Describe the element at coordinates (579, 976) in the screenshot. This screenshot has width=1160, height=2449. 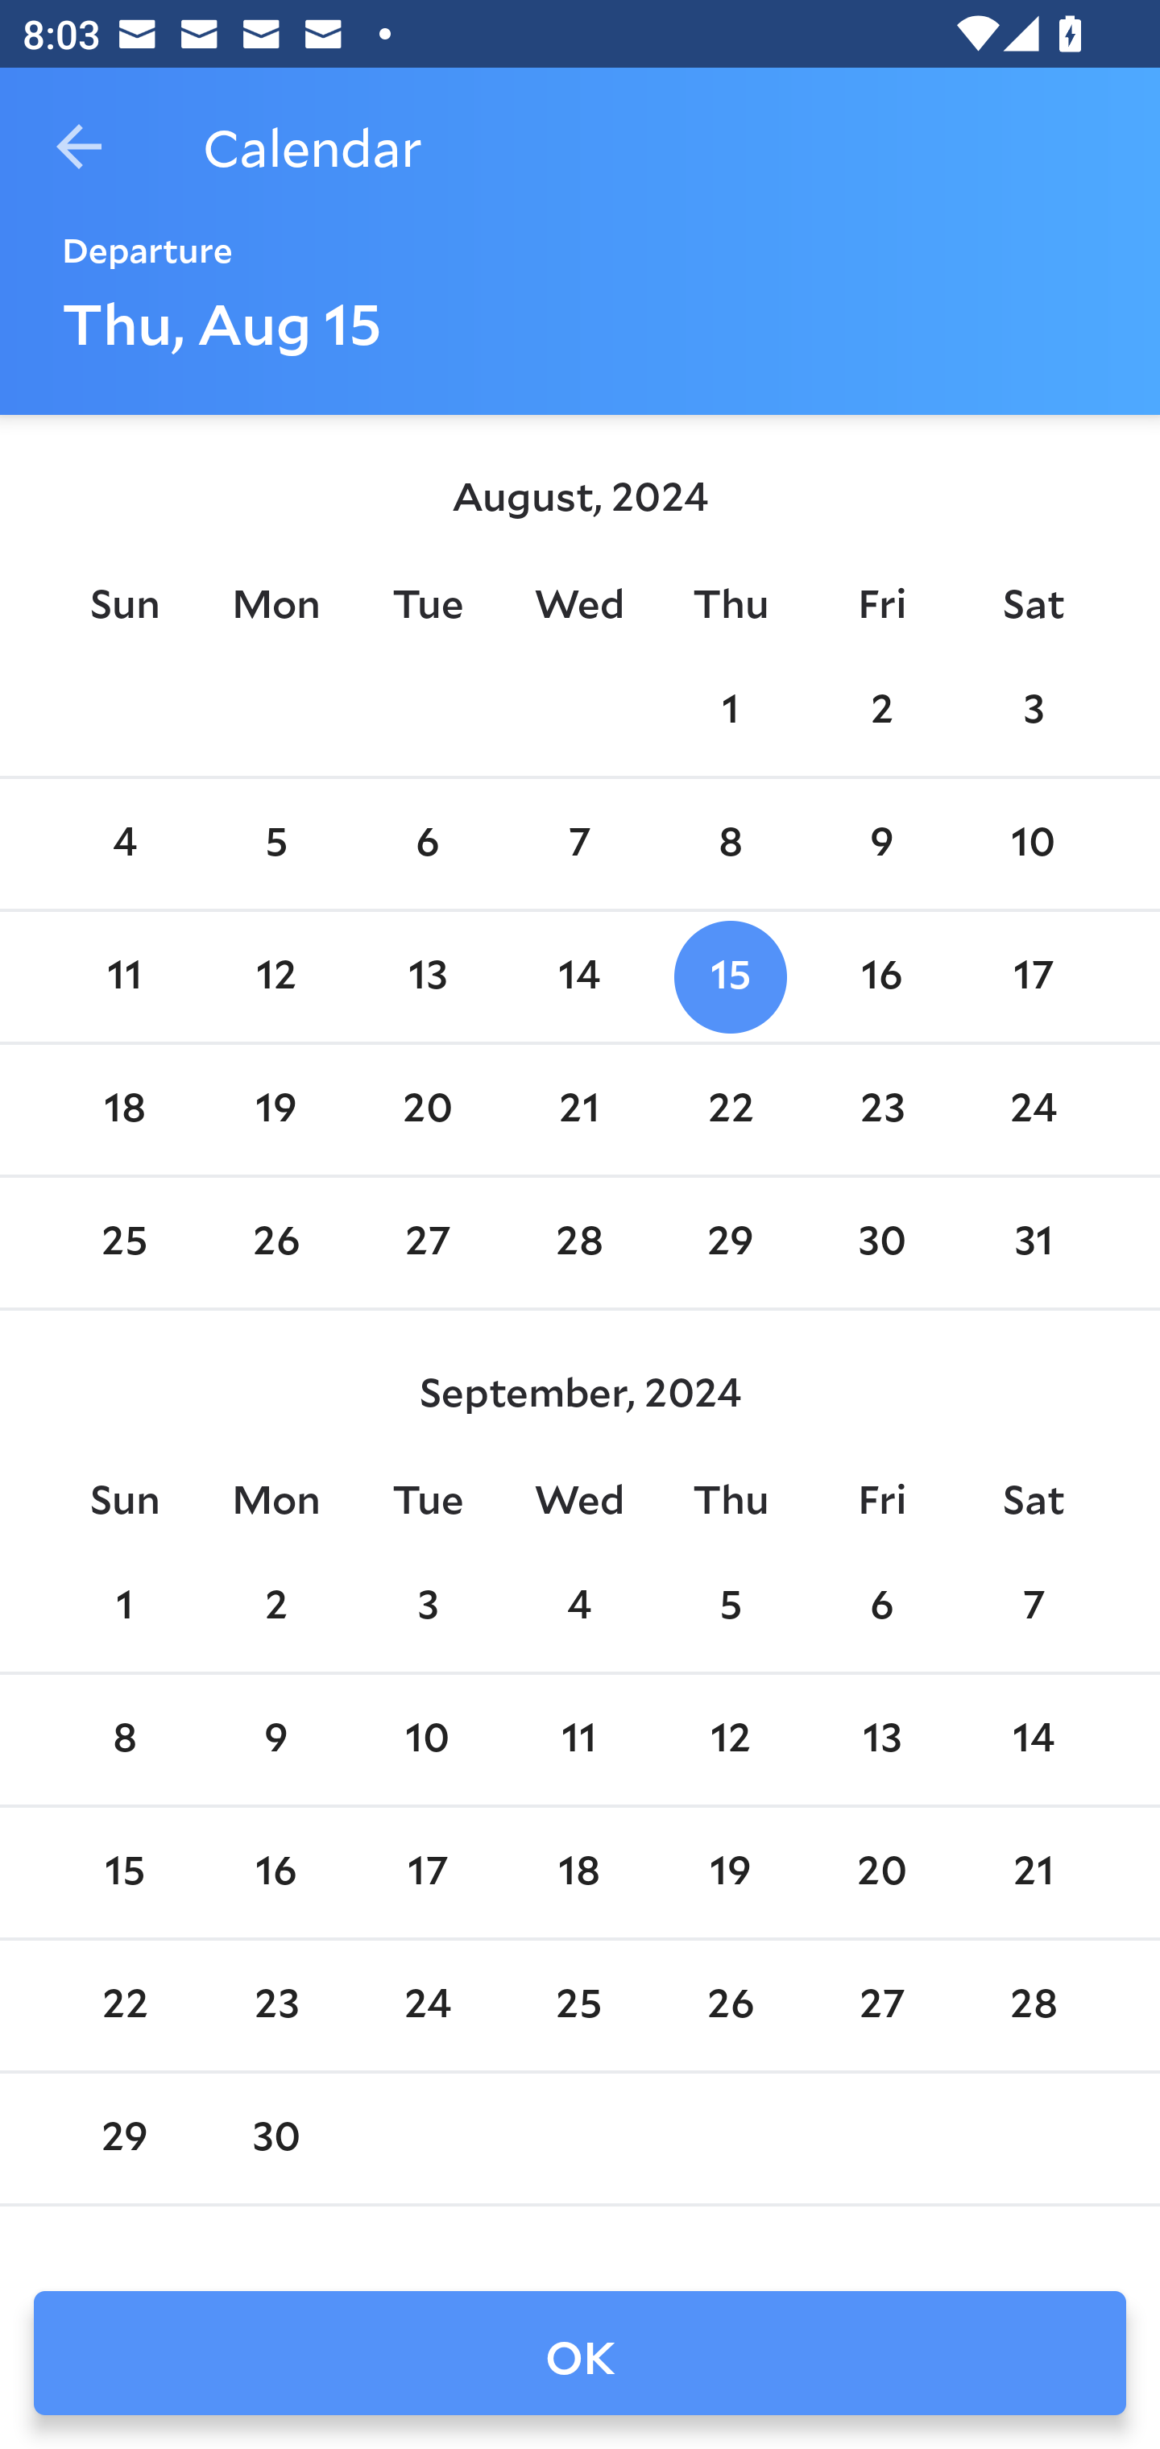
I see `14` at that location.